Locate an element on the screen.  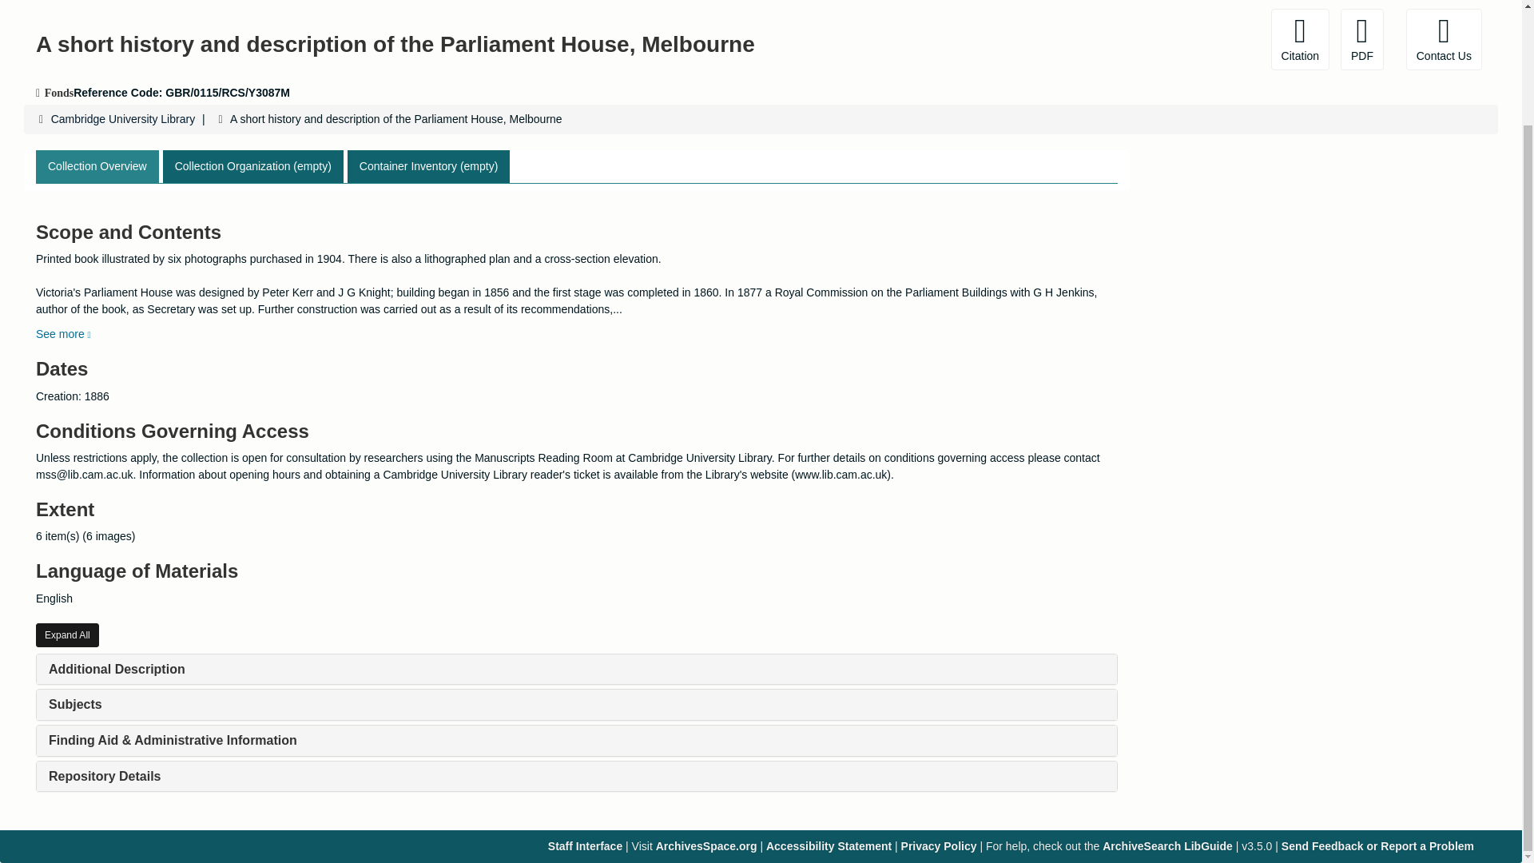
Additional Description is located at coordinates (117, 669).